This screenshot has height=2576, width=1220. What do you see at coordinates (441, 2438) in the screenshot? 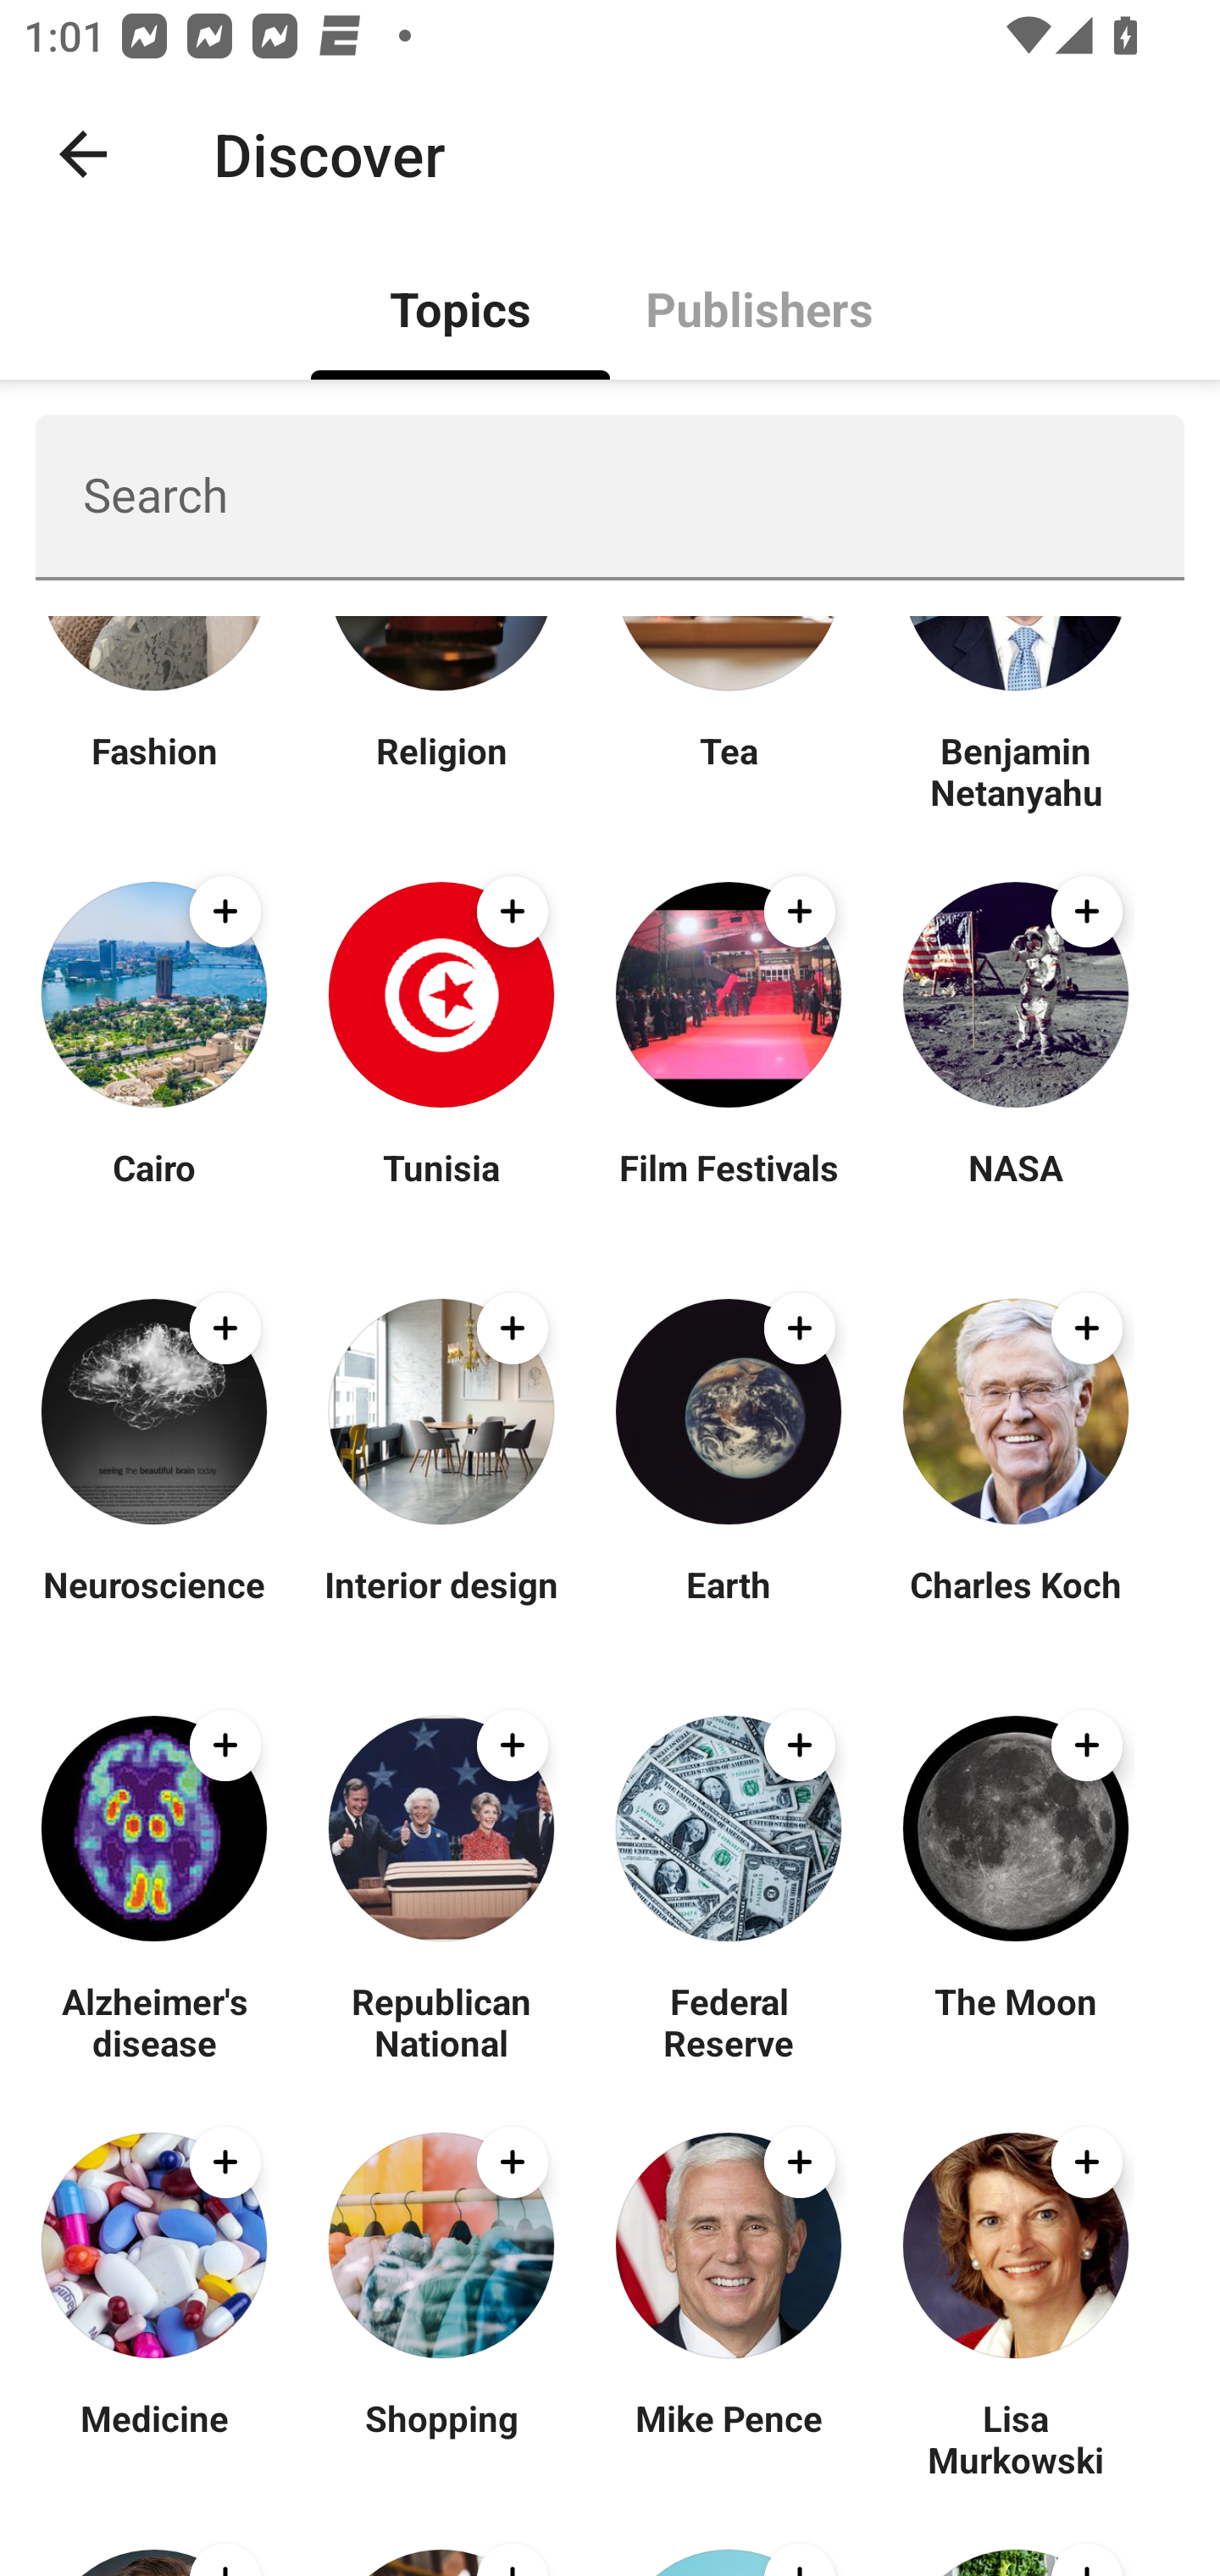
I see `Shopping` at bounding box center [441, 2438].